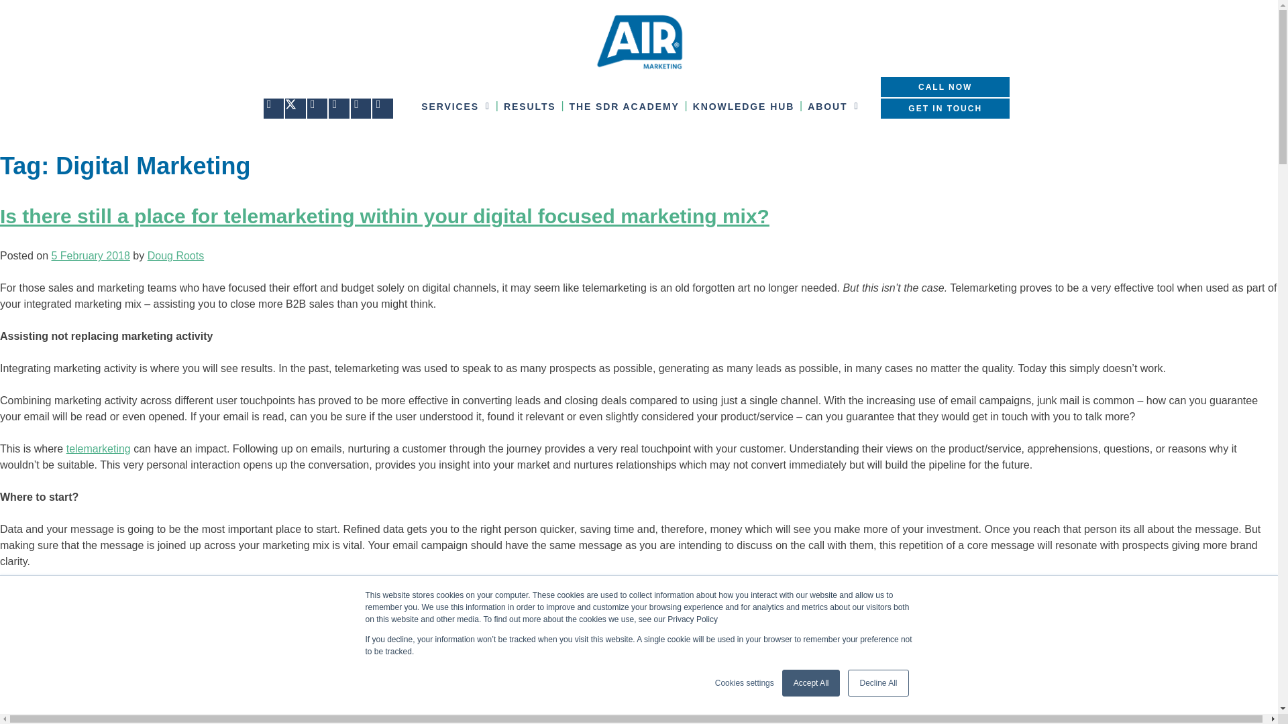  What do you see at coordinates (833, 106) in the screenshot?
I see `ABOUT` at bounding box center [833, 106].